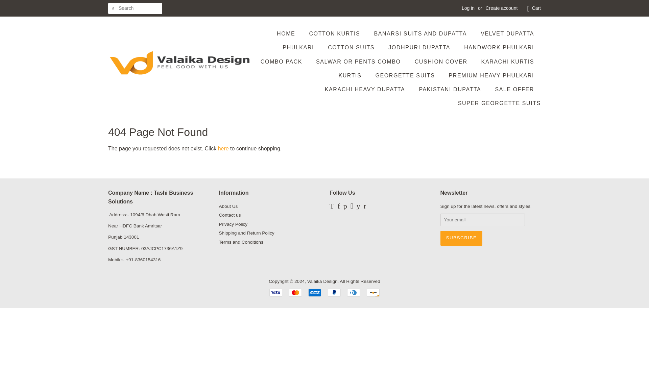  I want to click on HANDWORK PHULKARI, so click(500, 47).